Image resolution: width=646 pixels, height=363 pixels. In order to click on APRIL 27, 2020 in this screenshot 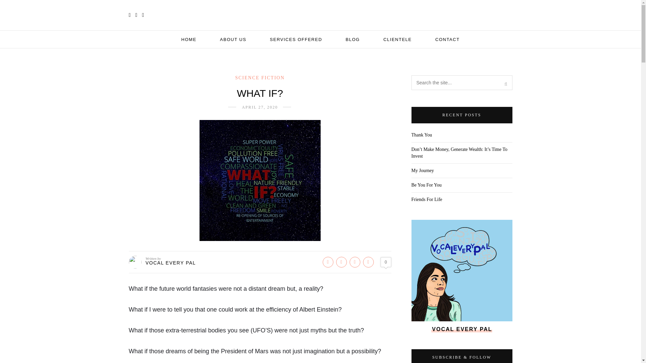, I will do `click(260, 107)`.